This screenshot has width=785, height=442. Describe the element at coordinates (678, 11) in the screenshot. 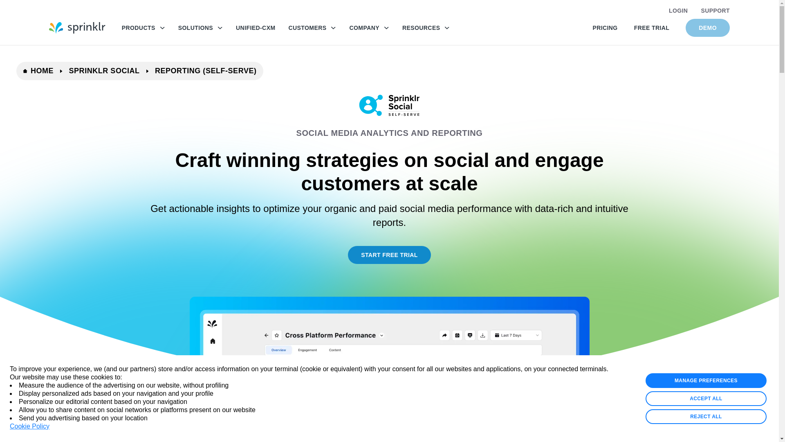

I see `LOGIN` at that location.